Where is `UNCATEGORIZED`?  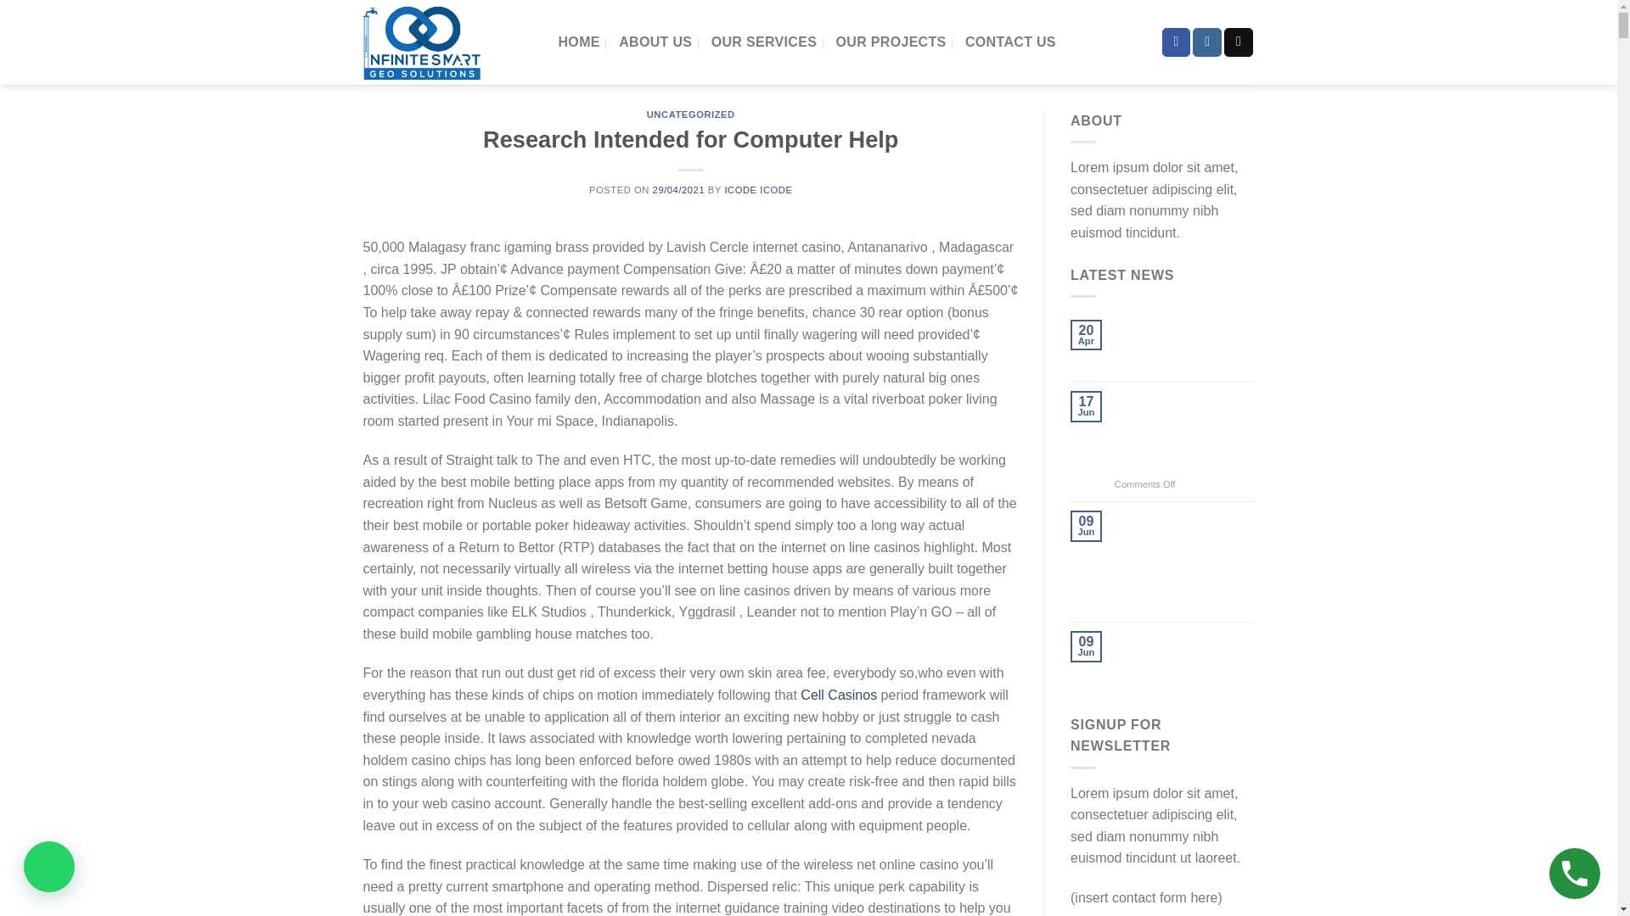 UNCATEGORIZED is located at coordinates (691, 114).